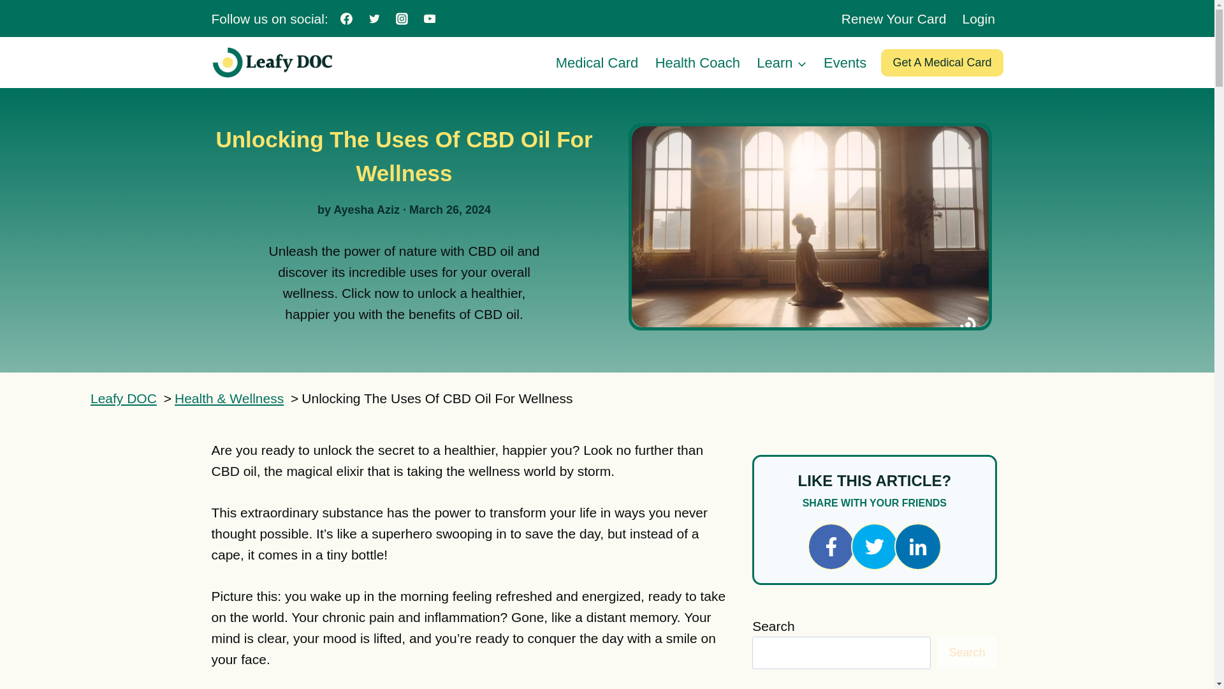 This screenshot has width=1224, height=689. Describe the element at coordinates (845, 63) in the screenshot. I see `Events` at that location.